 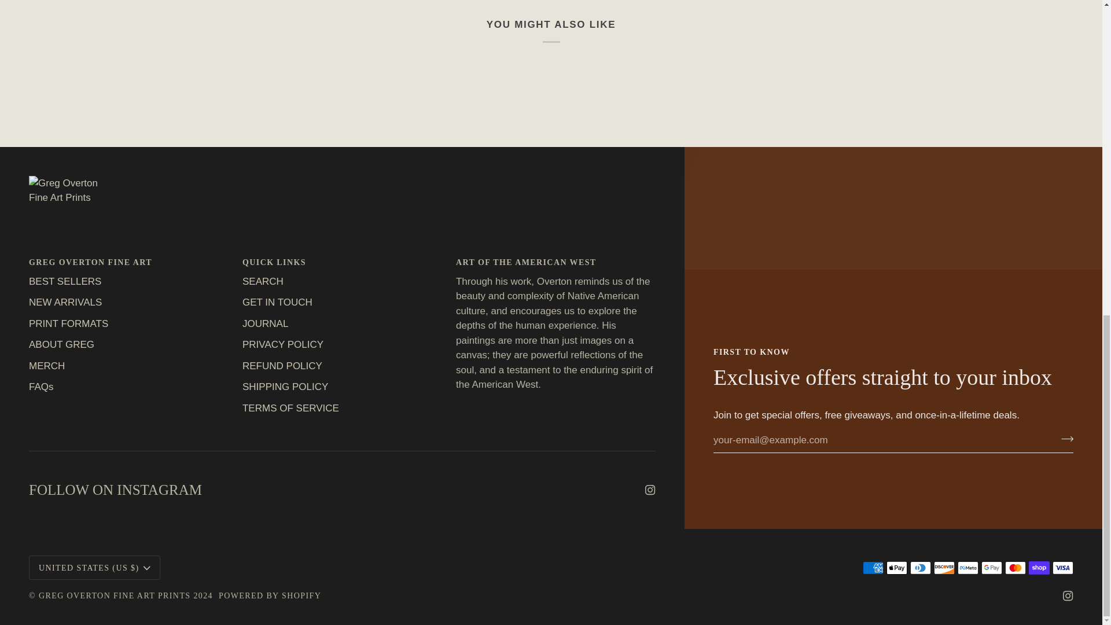 I want to click on AMERICAN EXPRESS, so click(x=873, y=567).